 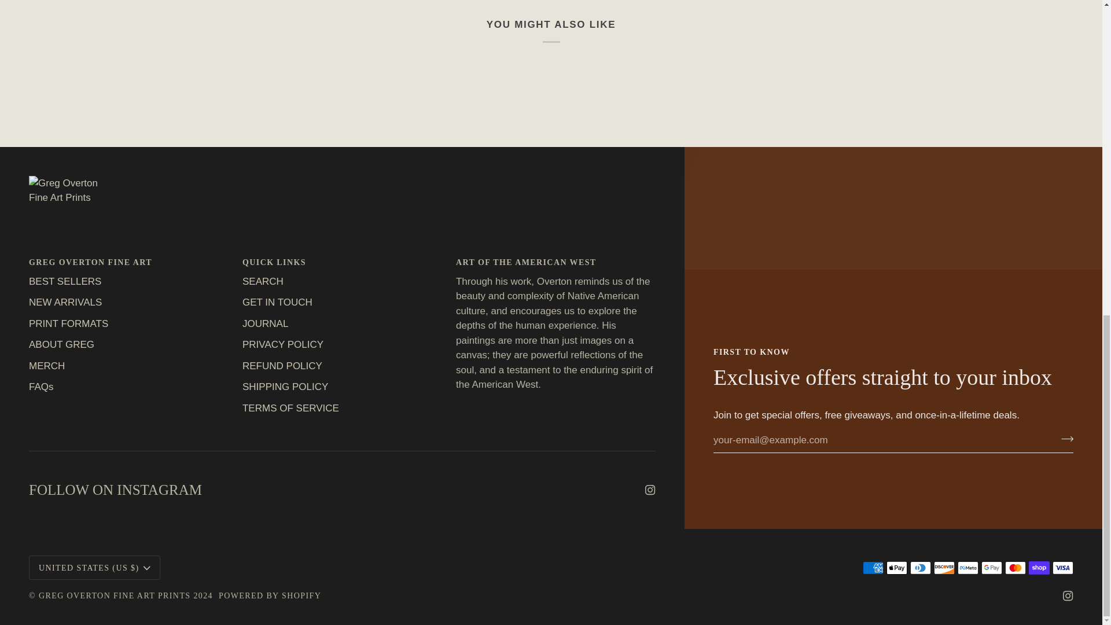 I want to click on AMERICAN EXPRESS, so click(x=873, y=567).